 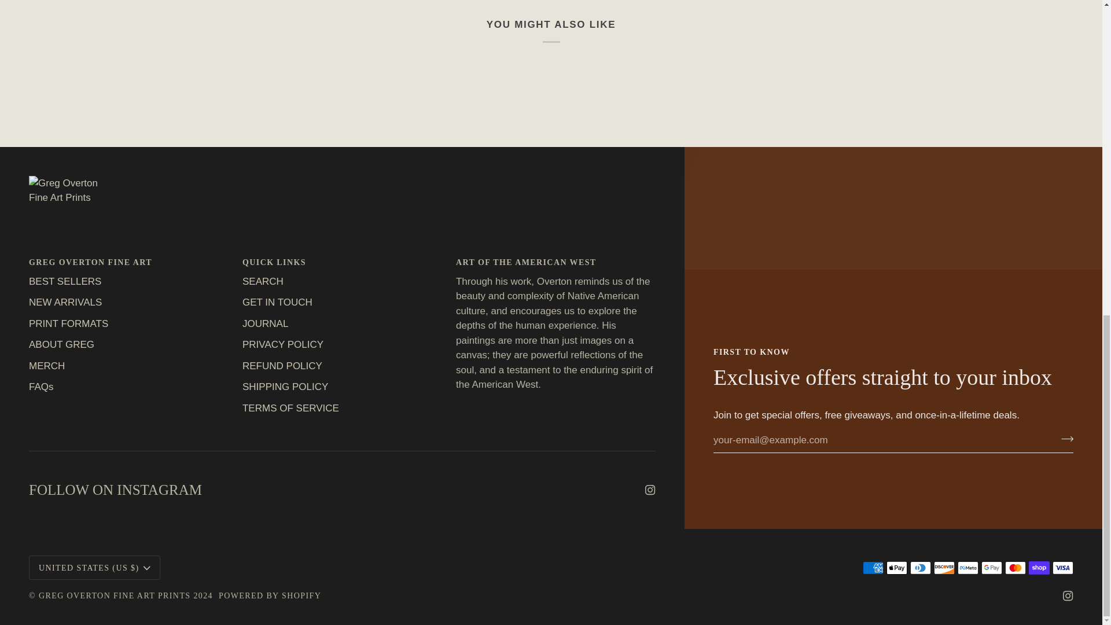 I want to click on AMERICAN EXPRESS, so click(x=873, y=567).